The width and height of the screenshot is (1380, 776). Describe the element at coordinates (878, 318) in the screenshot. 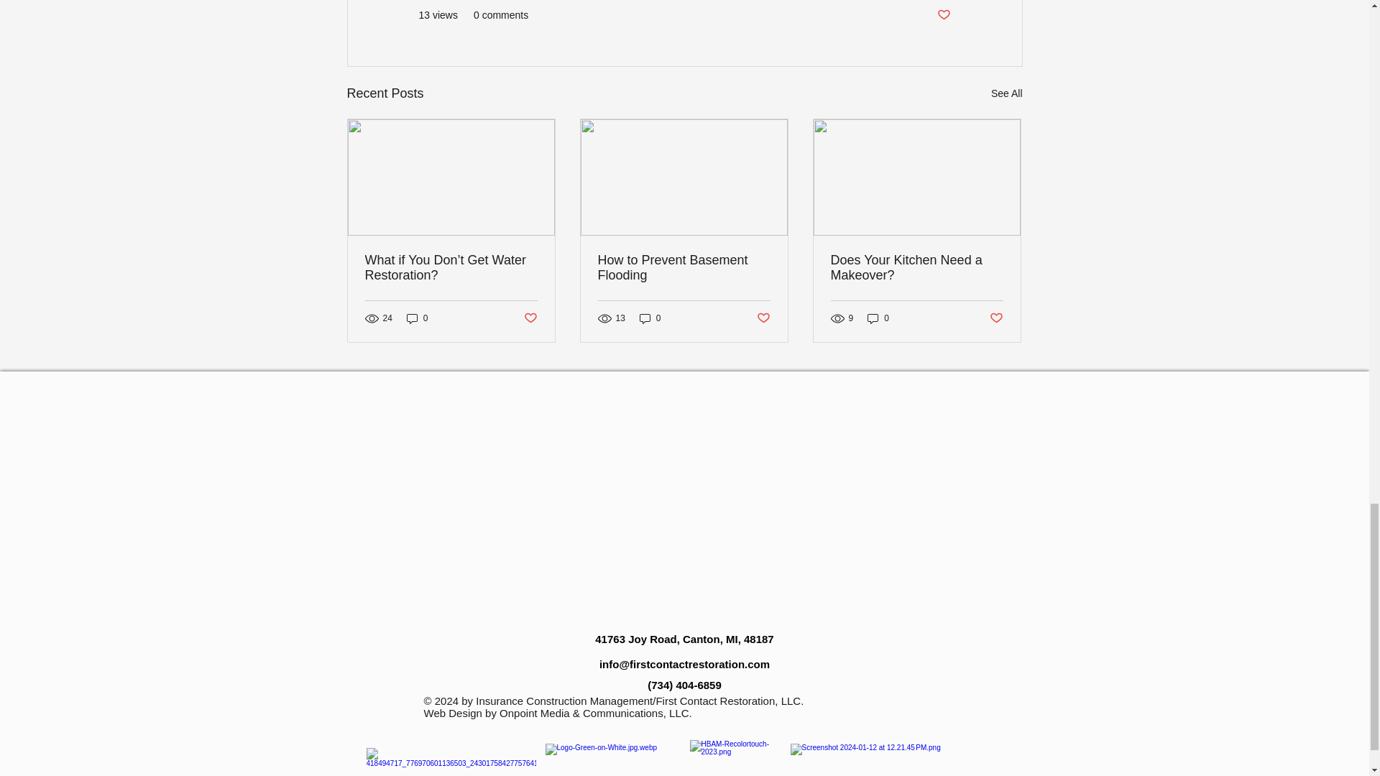

I see `0` at that location.